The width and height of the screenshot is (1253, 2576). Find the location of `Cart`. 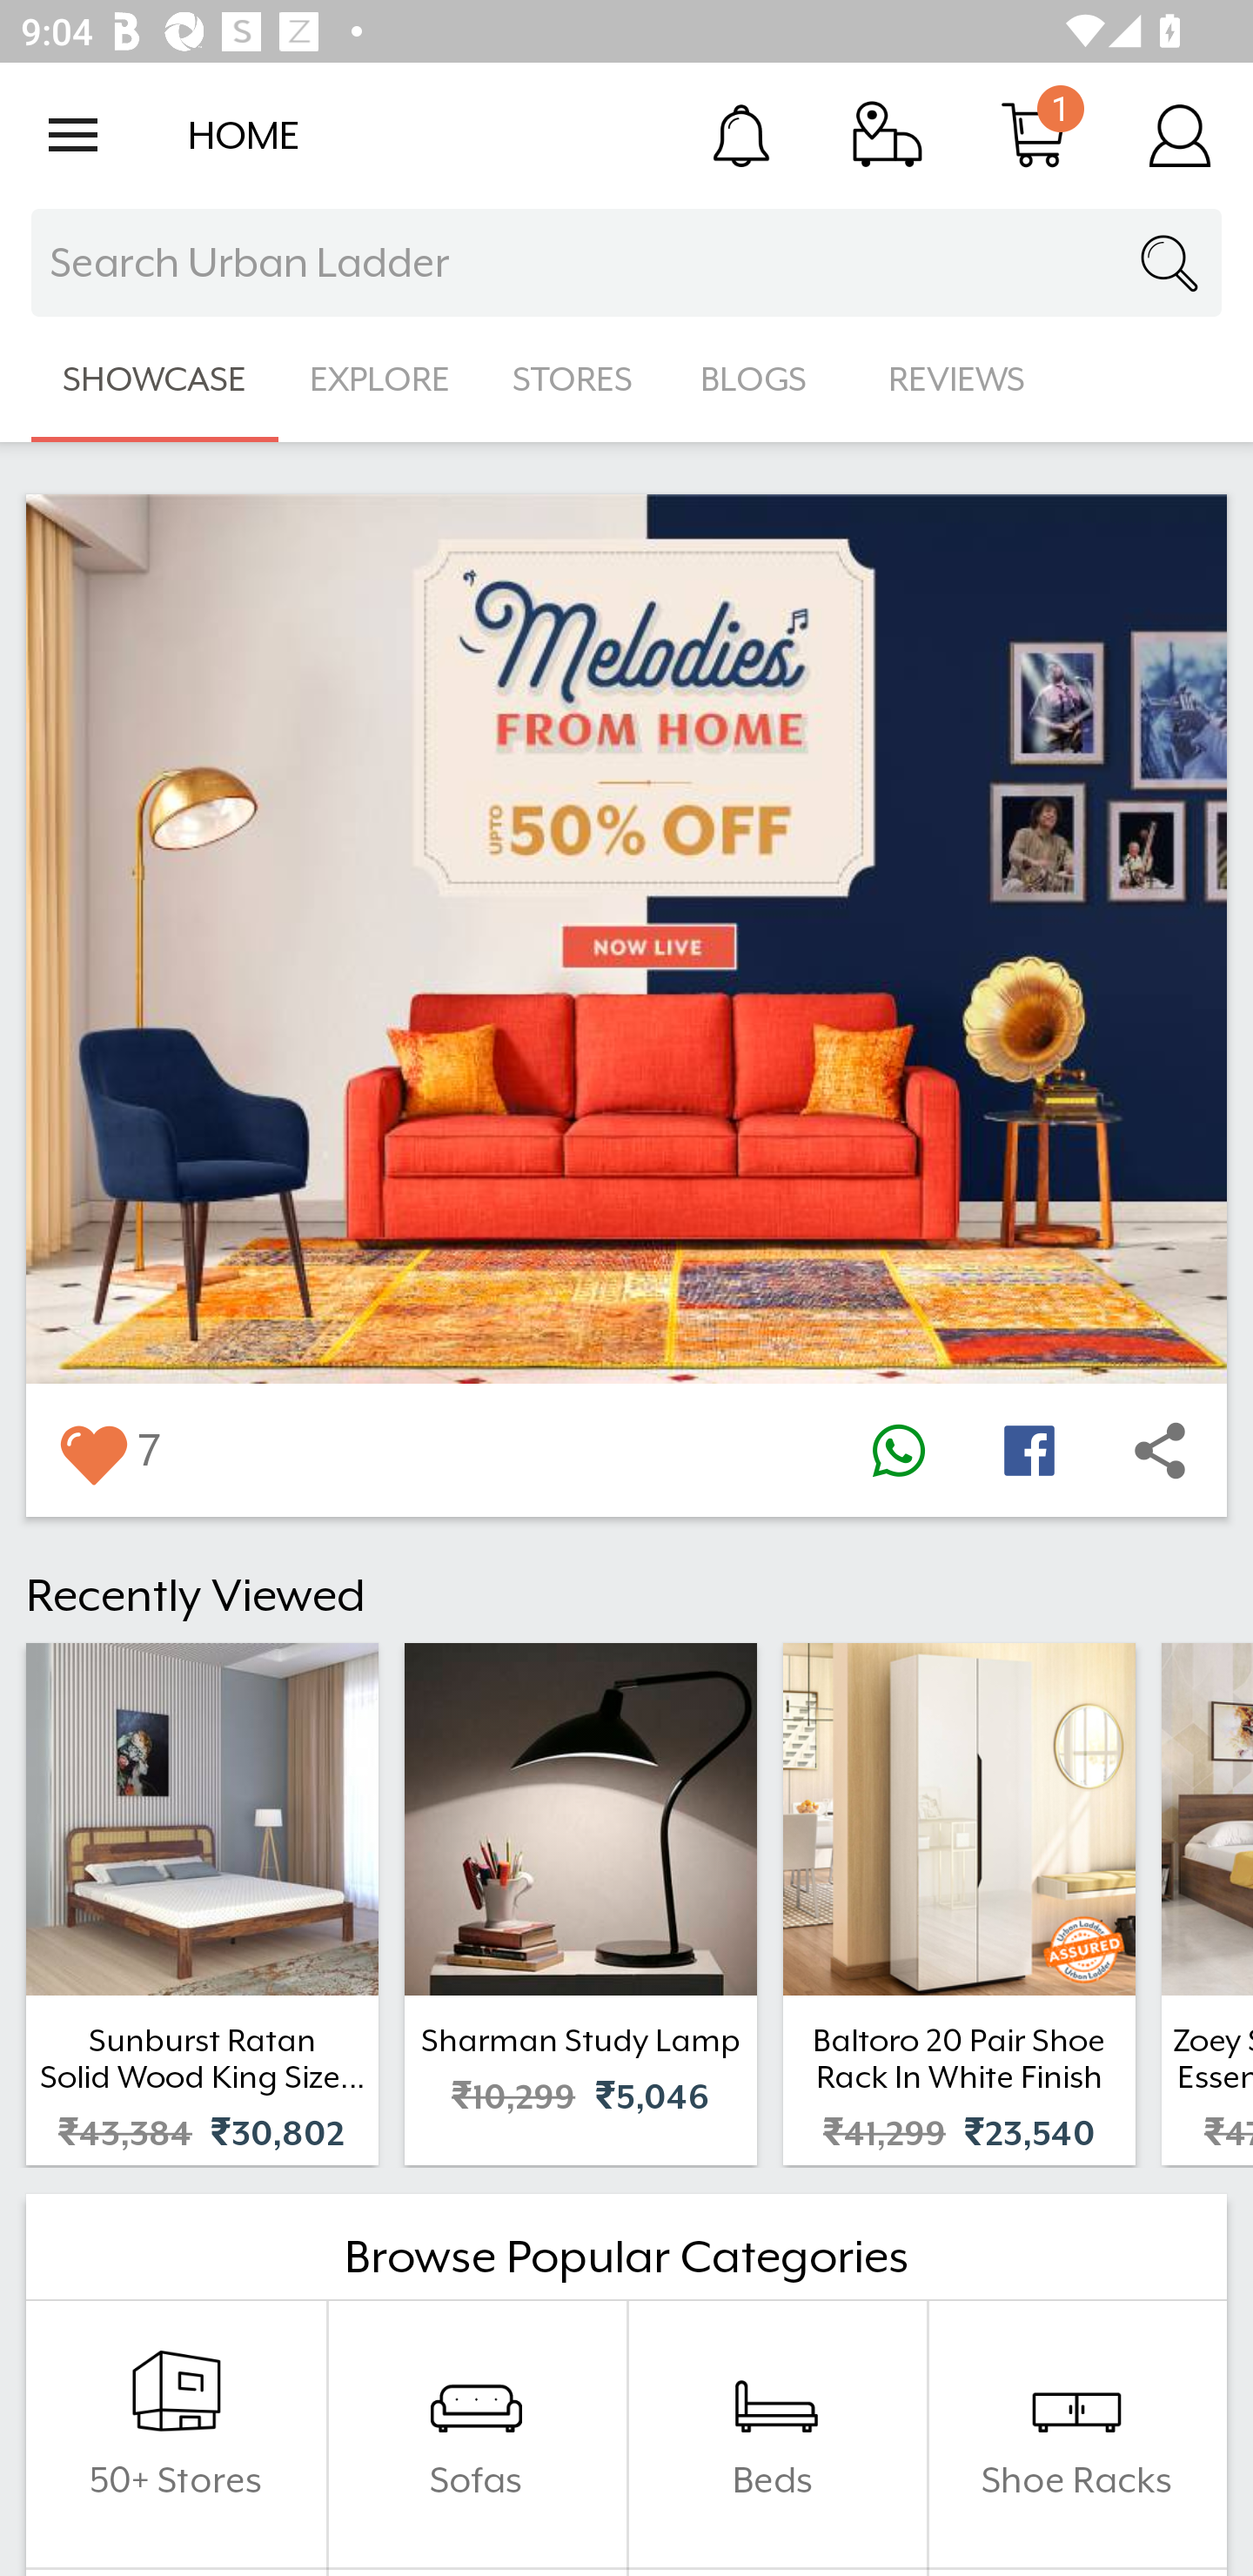

Cart is located at coordinates (1034, 134).